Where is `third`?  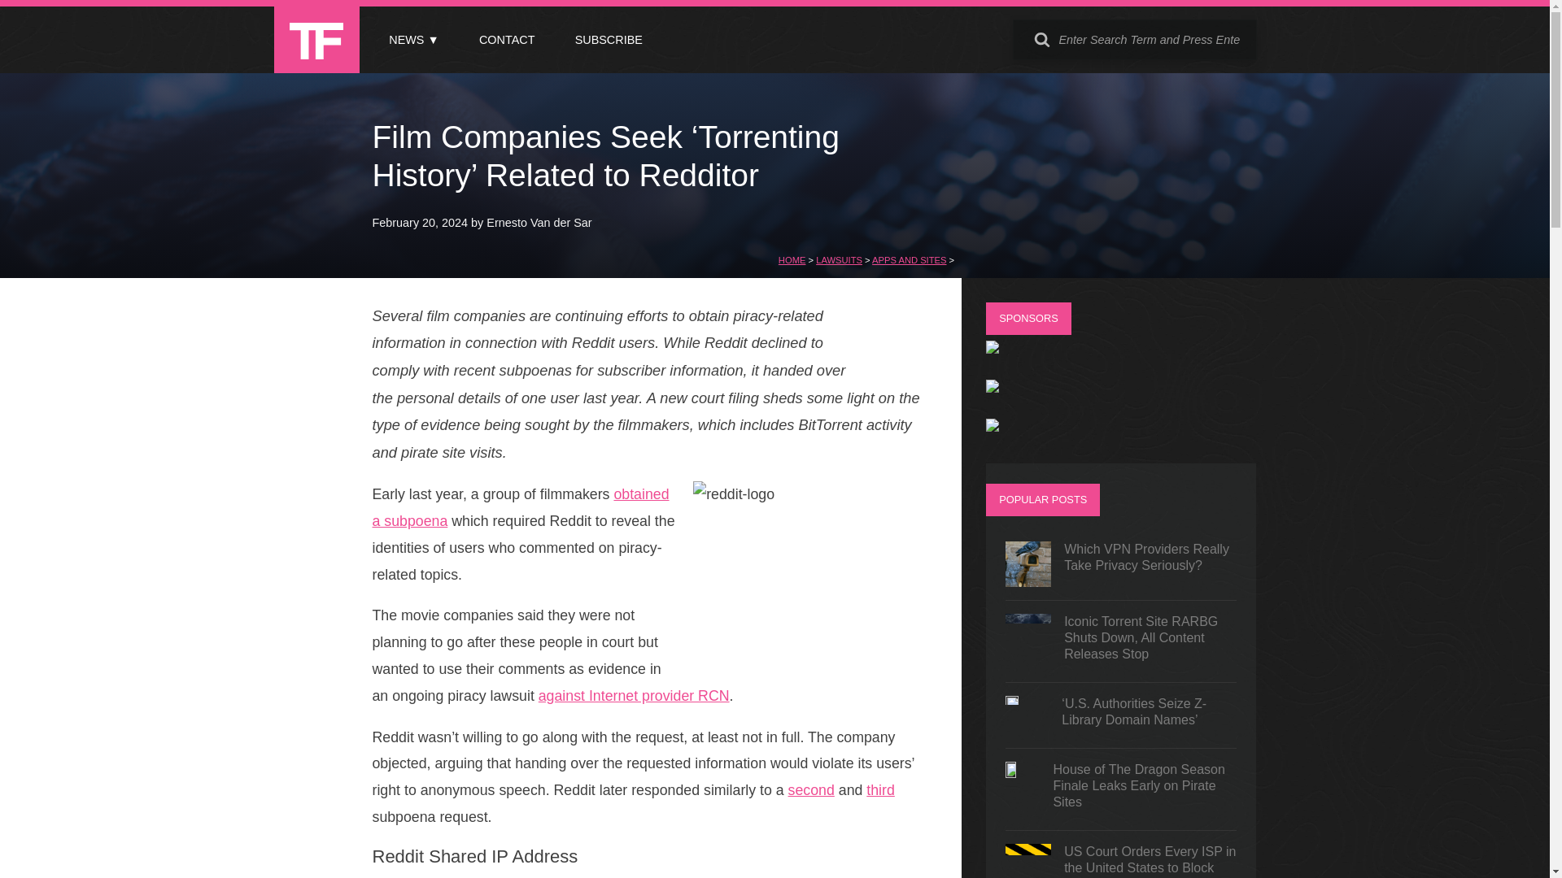 third is located at coordinates (880, 790).